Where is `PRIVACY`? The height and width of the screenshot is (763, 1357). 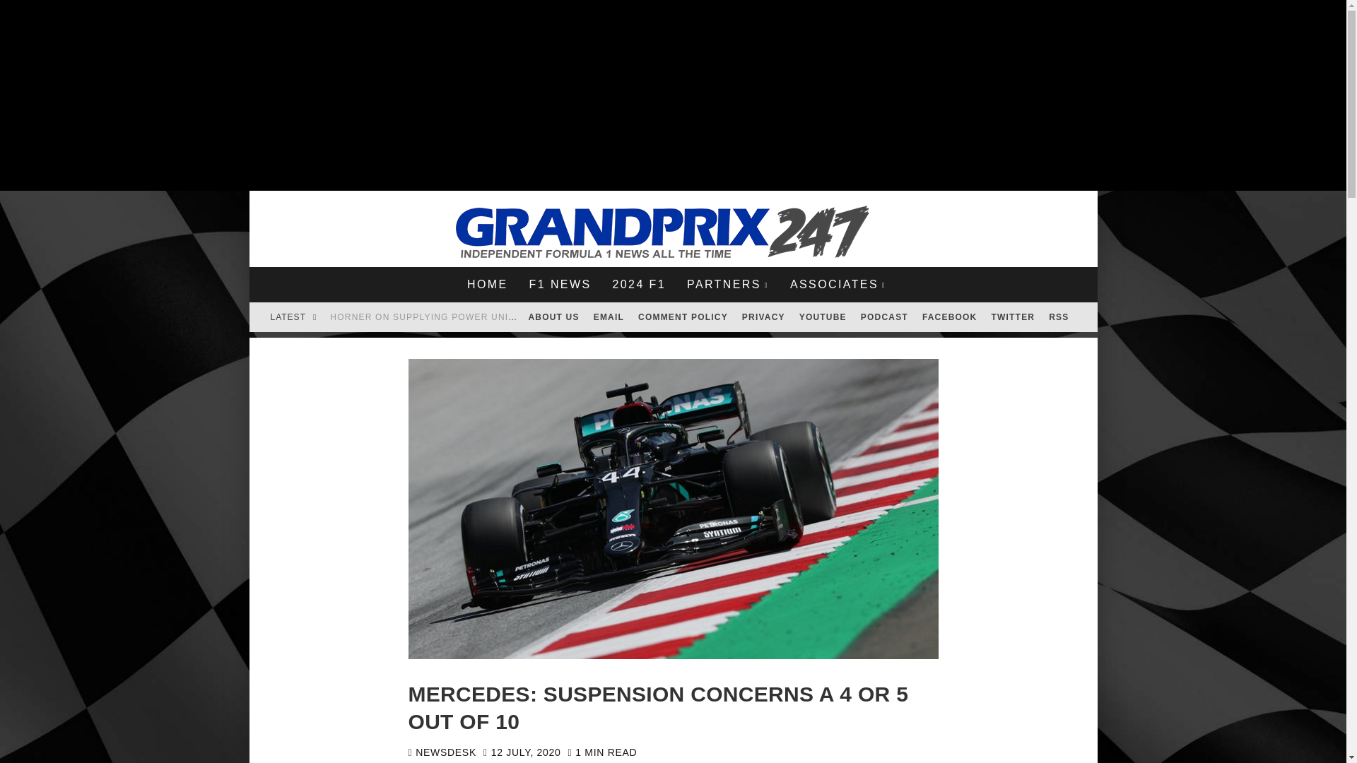 PRIVACY is located at coordinates (763, 317).